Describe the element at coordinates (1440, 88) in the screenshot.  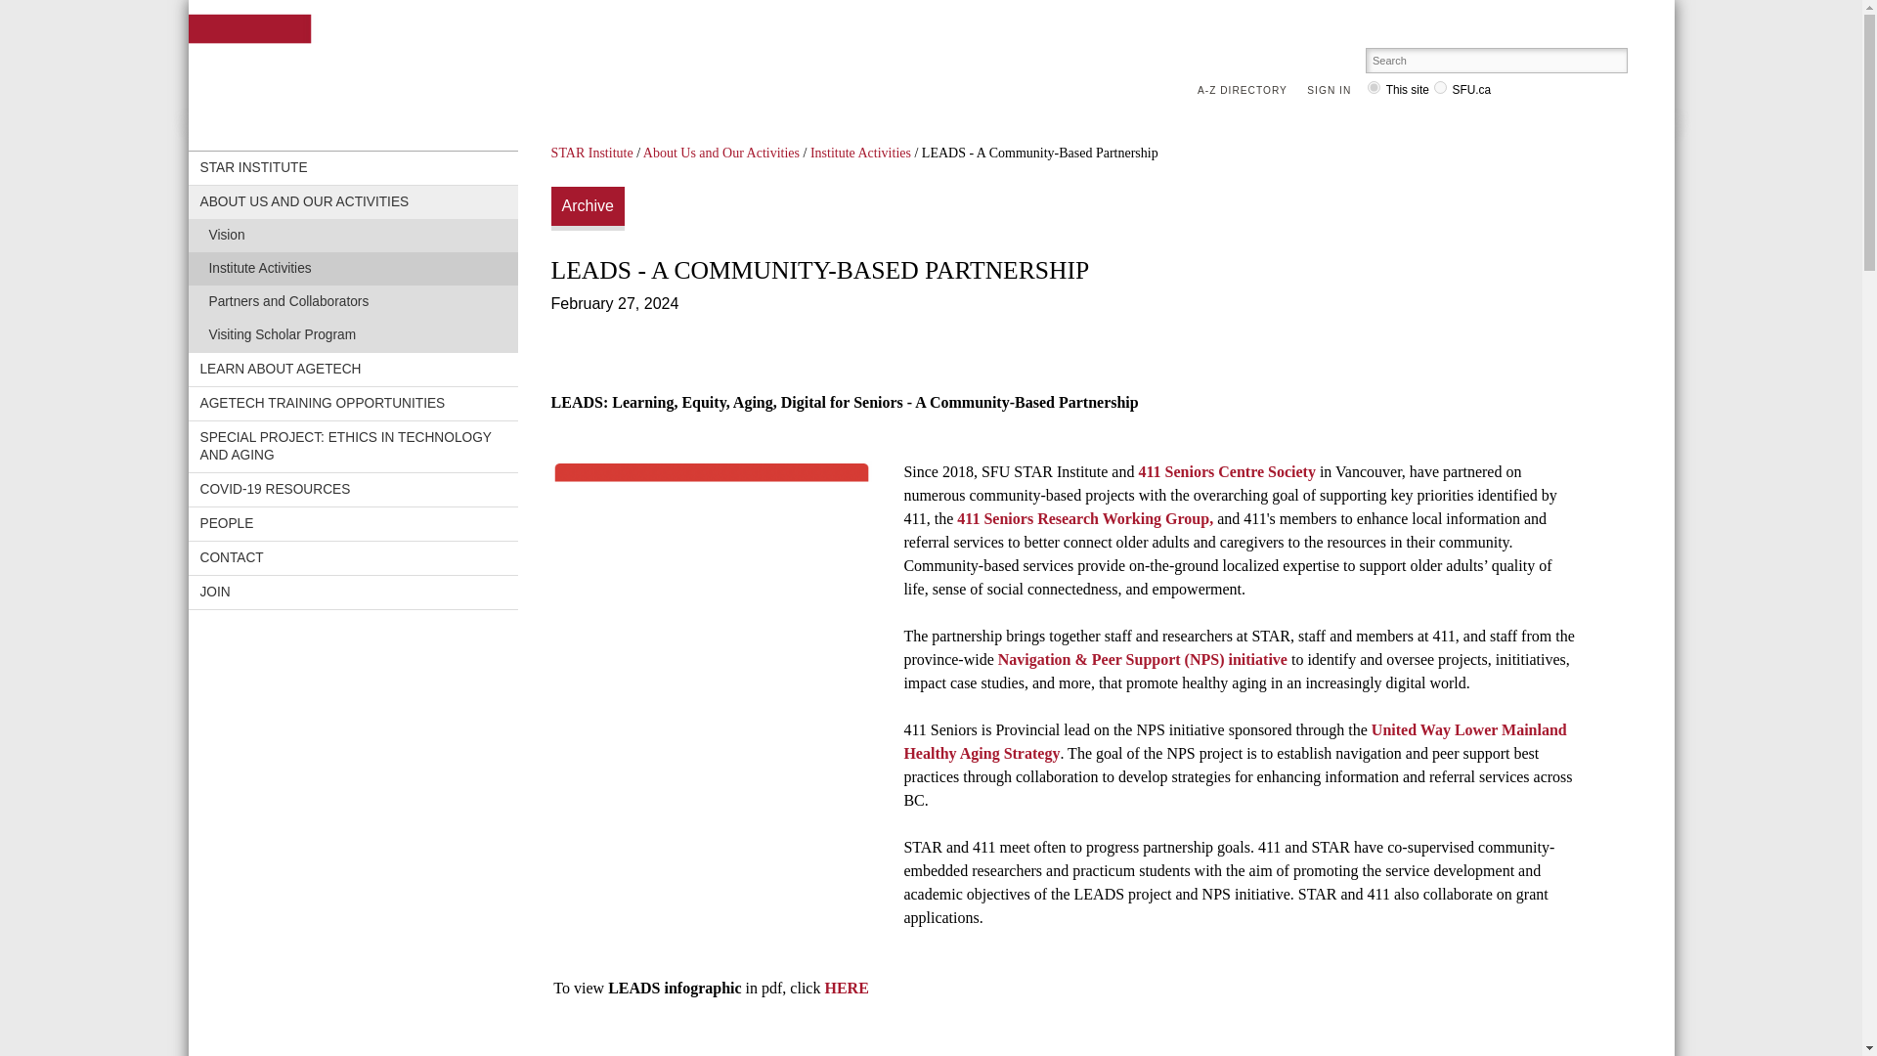
I see `sfu` at that location.